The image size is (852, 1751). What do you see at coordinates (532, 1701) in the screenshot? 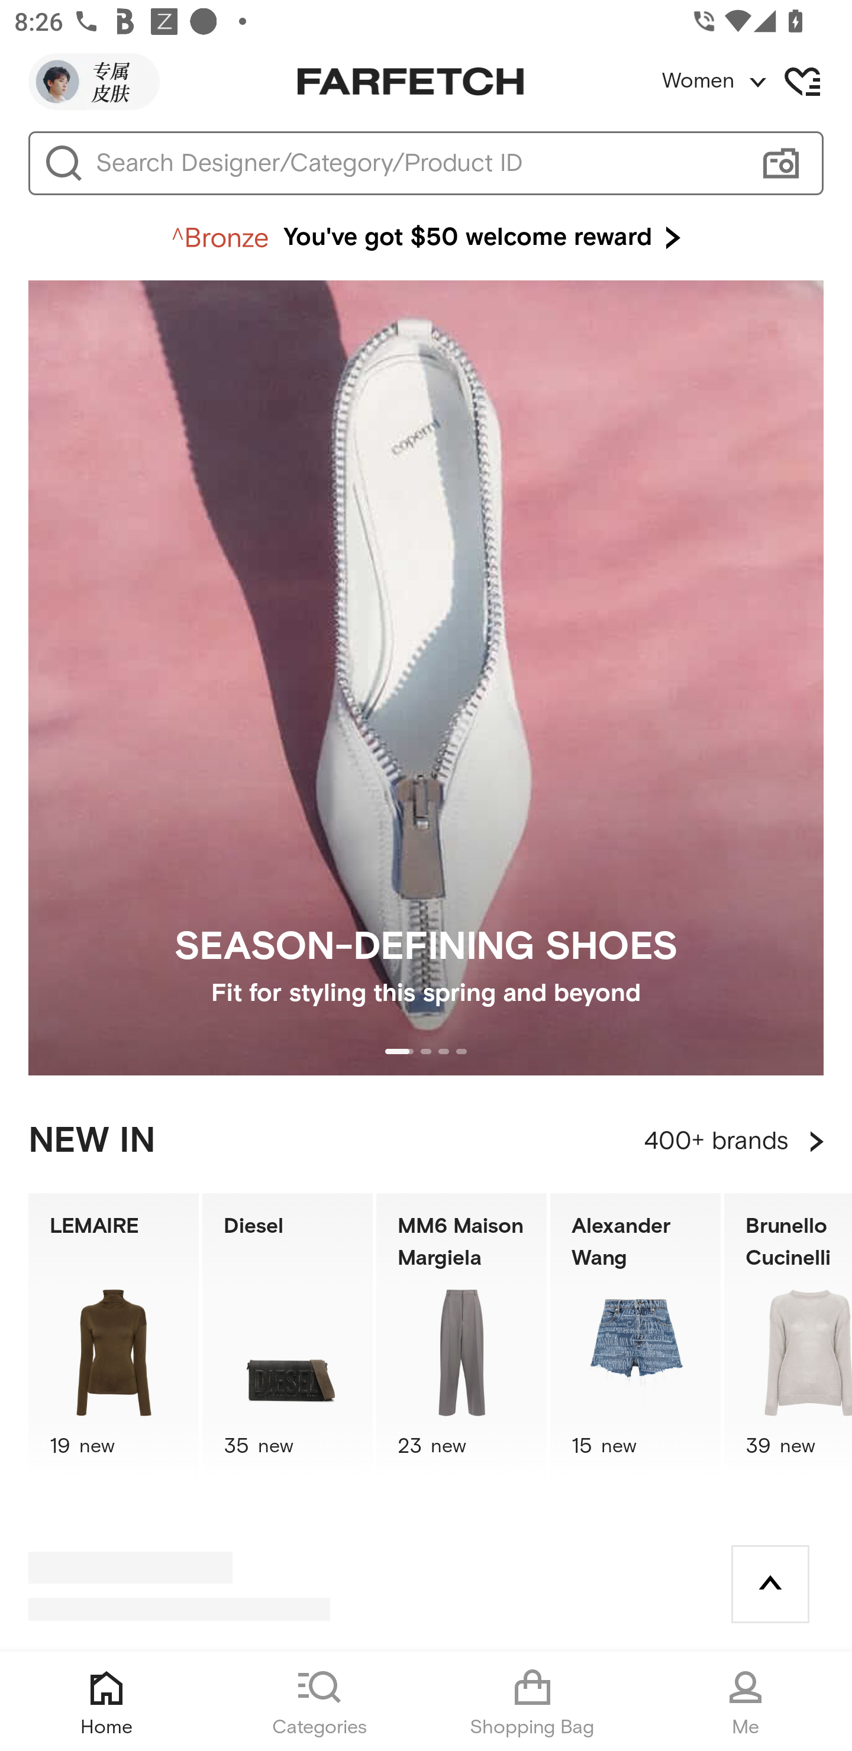
I see `Shopping Bag` at bounding box center [532, 1701].